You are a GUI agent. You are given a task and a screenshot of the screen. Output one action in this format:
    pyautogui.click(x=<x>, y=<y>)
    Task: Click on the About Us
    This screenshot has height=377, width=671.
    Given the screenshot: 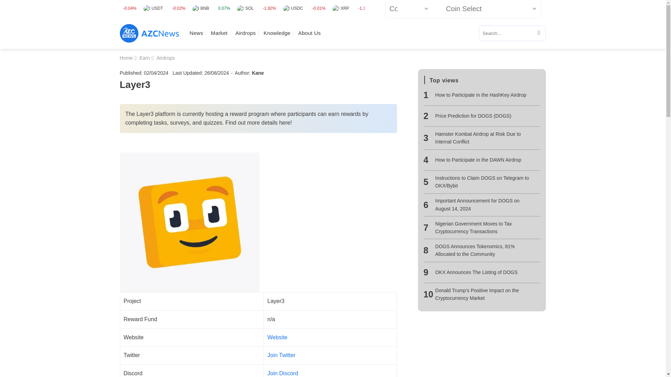 What is the action you would take?
    pyautogui.click(x=310, y=33)
    